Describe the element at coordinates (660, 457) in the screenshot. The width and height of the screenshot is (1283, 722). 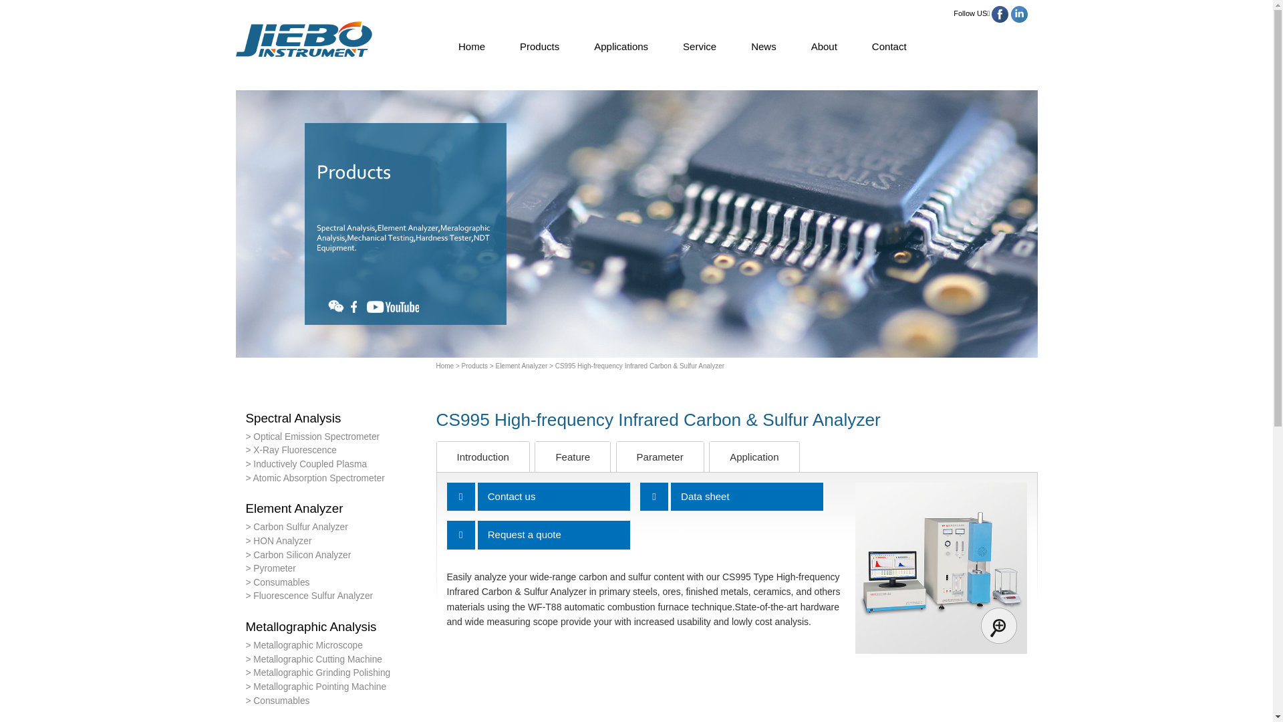
I see `Parameter` at that location.